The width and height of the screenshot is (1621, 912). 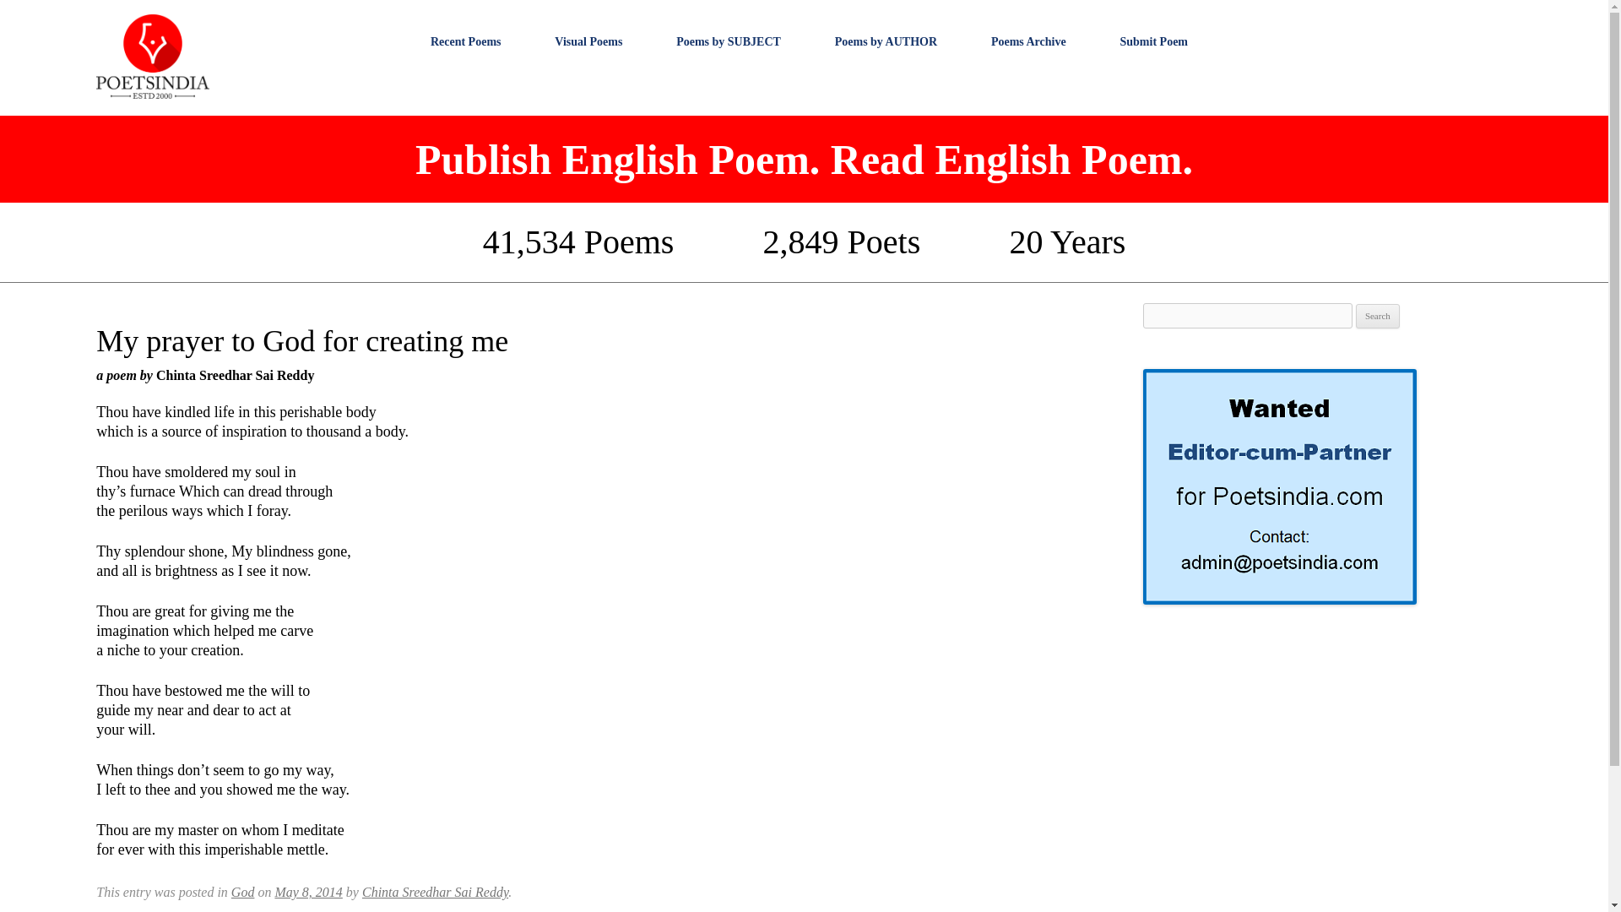 I want to click on Poems by SUBJECT, so click(x=728, y=41).